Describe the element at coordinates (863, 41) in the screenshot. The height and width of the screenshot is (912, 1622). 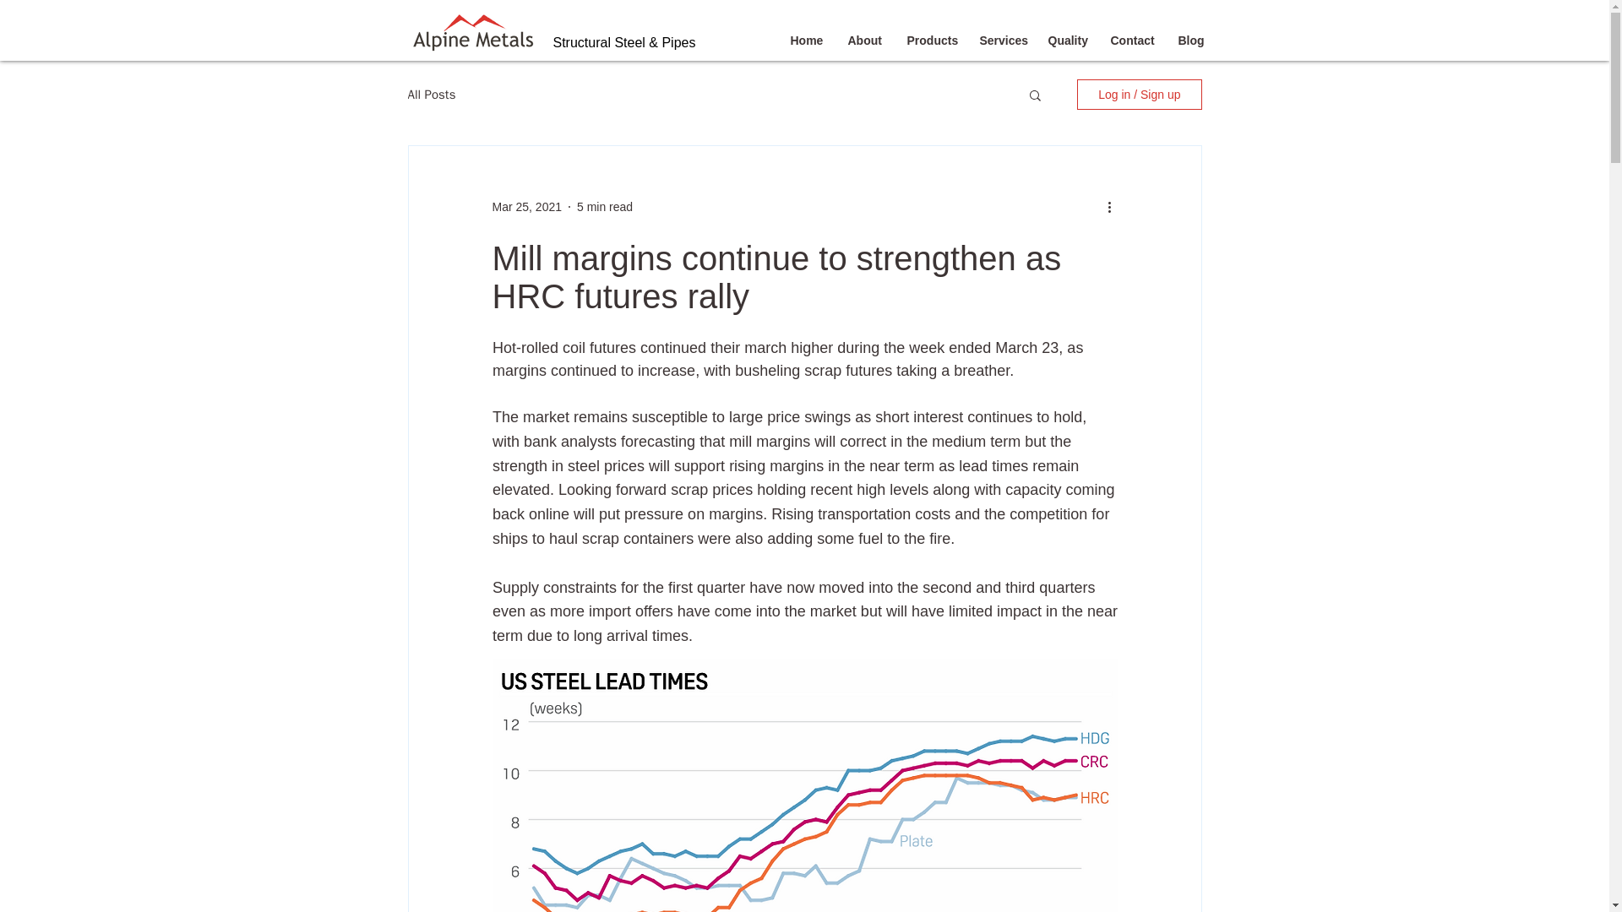
I see `About` at that location.